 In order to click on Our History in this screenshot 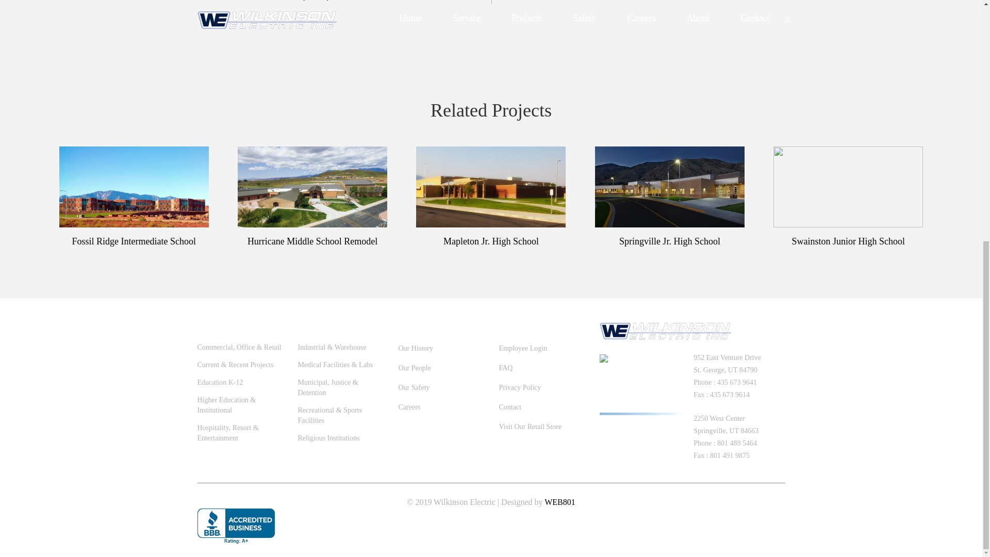, I will do `click(415, 348)`.